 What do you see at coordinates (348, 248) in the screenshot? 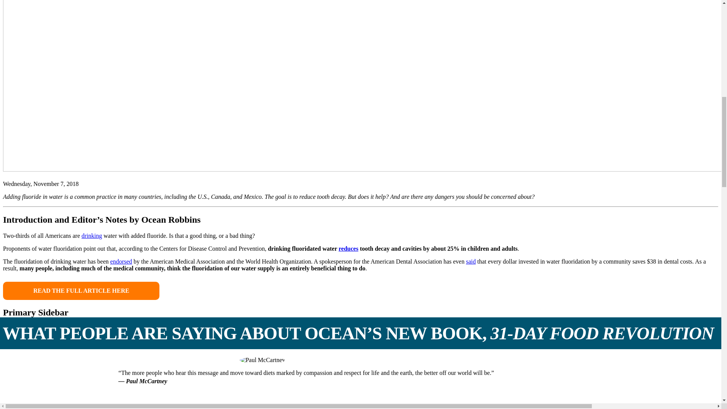
I see `reduces` at bounding box center [348, 248].